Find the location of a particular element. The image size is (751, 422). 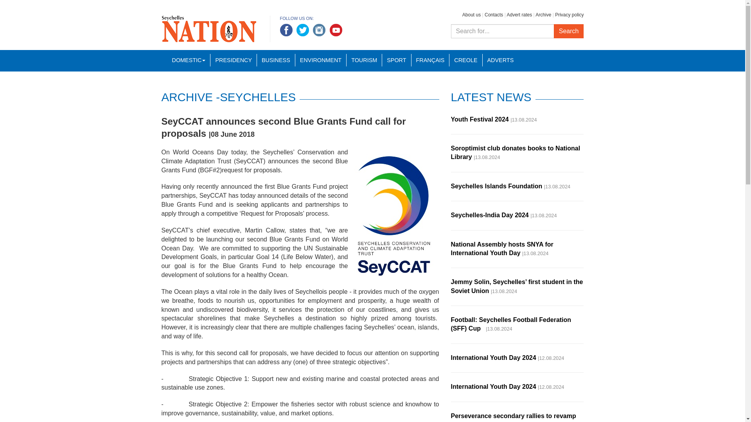

Seychelles Islands Foundation is located at coordinates (496, 186).